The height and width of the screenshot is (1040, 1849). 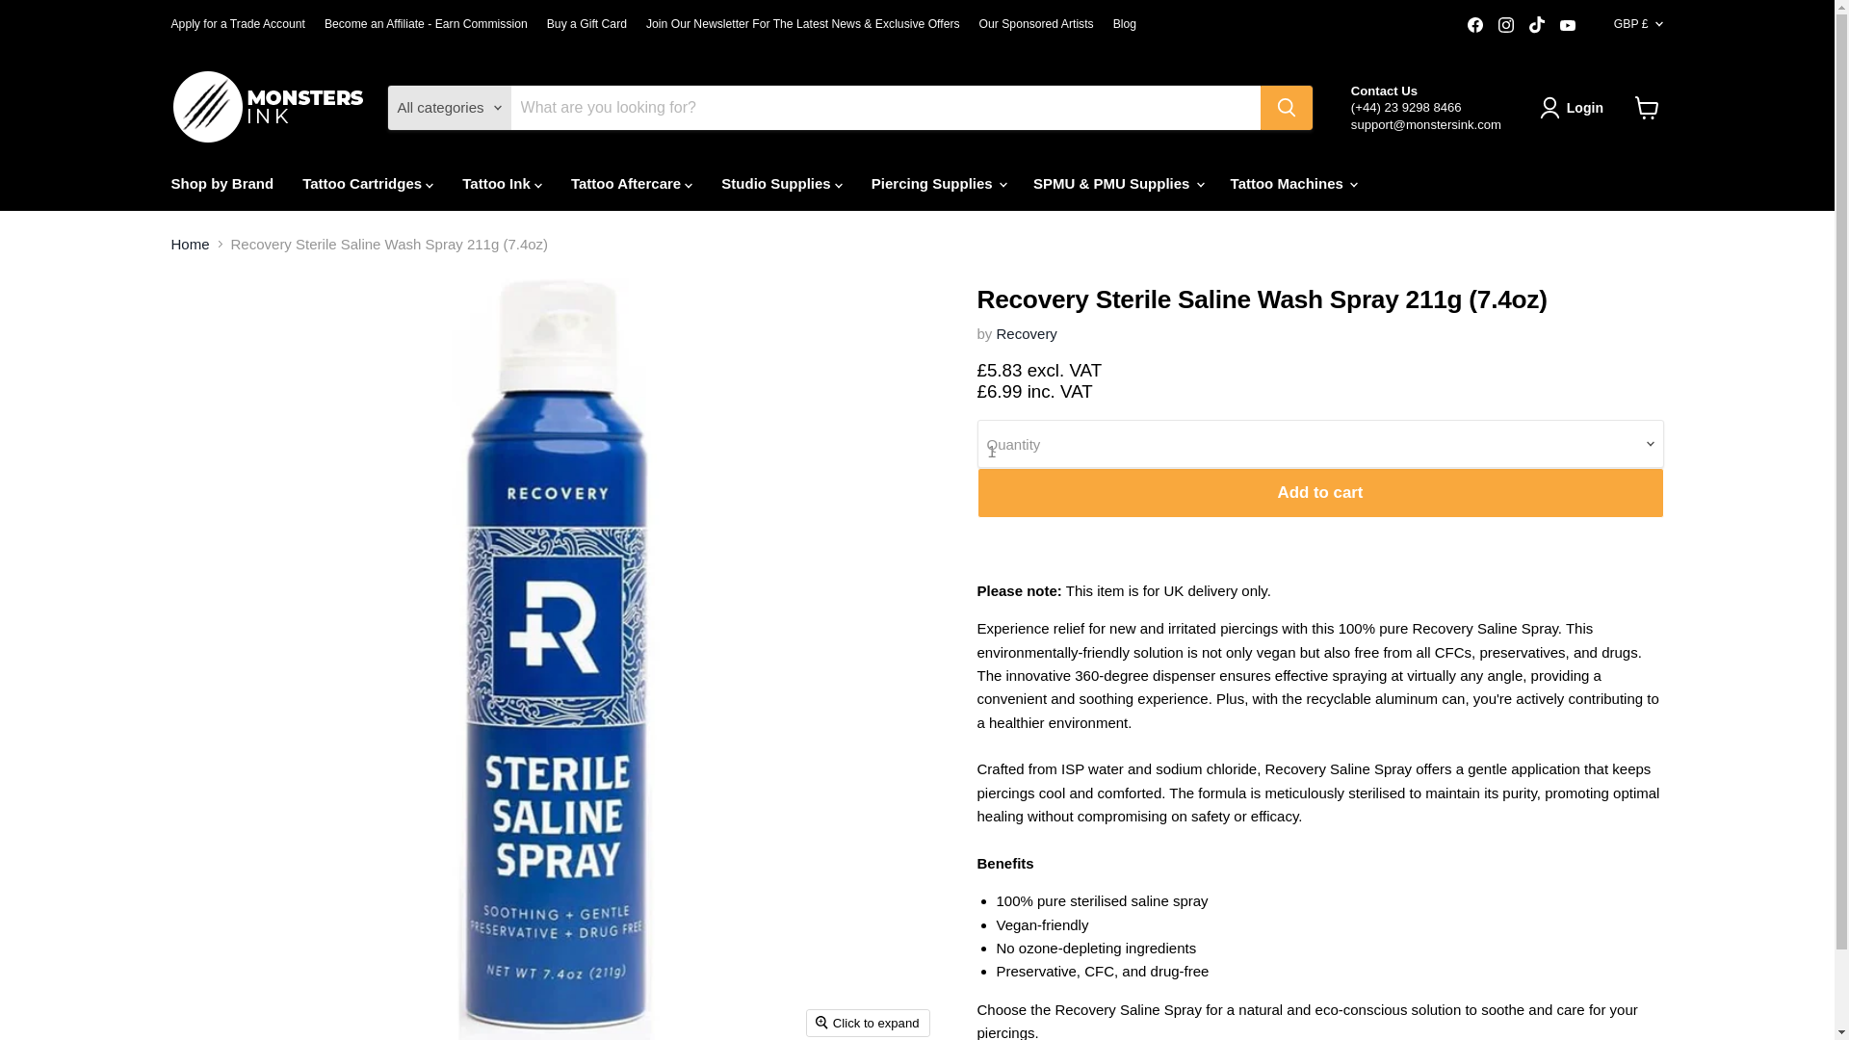 I want to click on Our Sponsored Artists, so click(x=1036, y=24).